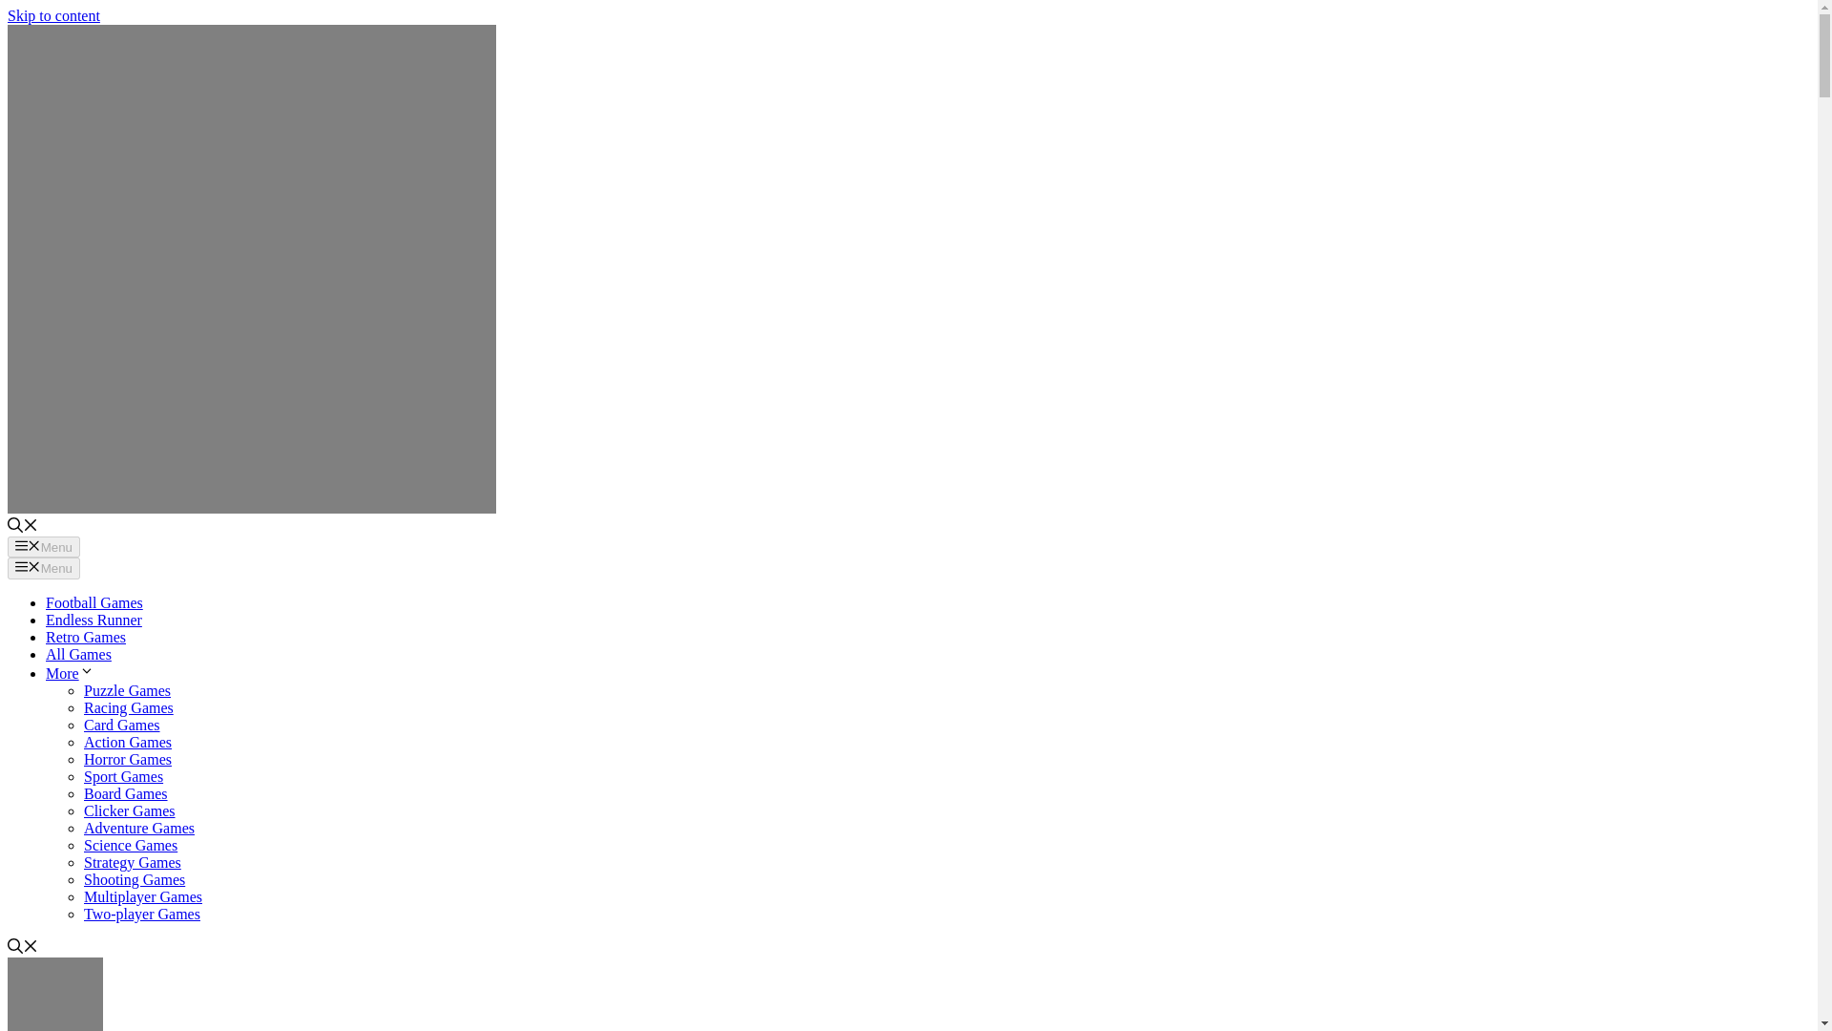 The image size is (1832, 1031). I want to click on Skip to content, so click(53, 15).